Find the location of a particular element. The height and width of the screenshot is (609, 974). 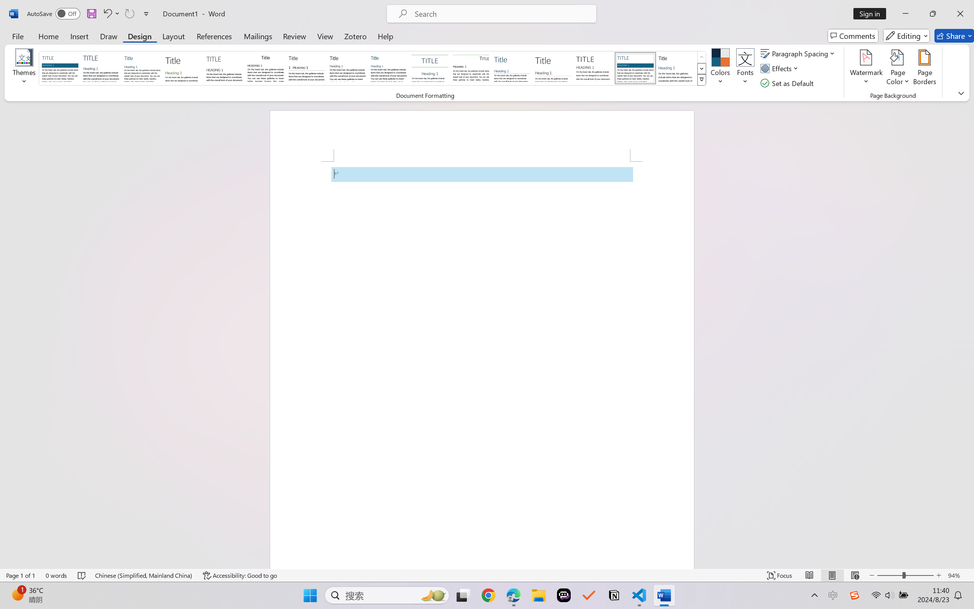

Page Color is located at coordinates (898, 69).